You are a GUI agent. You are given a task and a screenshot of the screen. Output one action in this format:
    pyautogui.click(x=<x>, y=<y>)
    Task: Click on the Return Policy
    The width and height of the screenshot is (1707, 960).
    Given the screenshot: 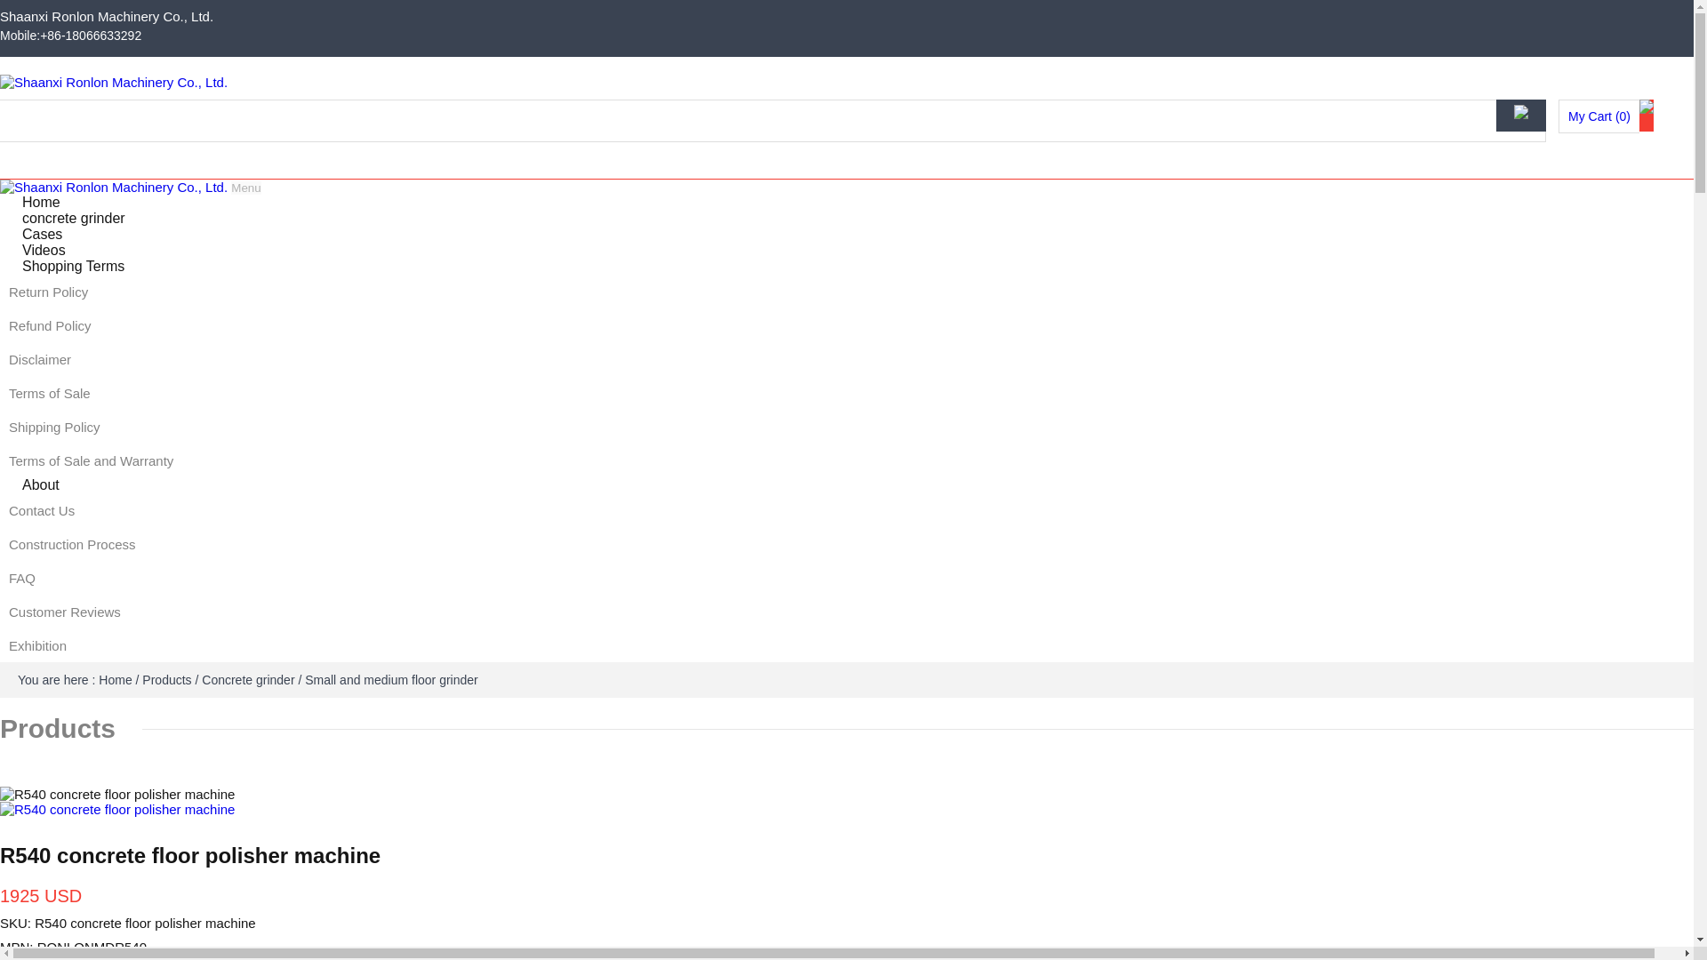 What is the action you would take?
    pyautogui.click(x=846, y=292)
    